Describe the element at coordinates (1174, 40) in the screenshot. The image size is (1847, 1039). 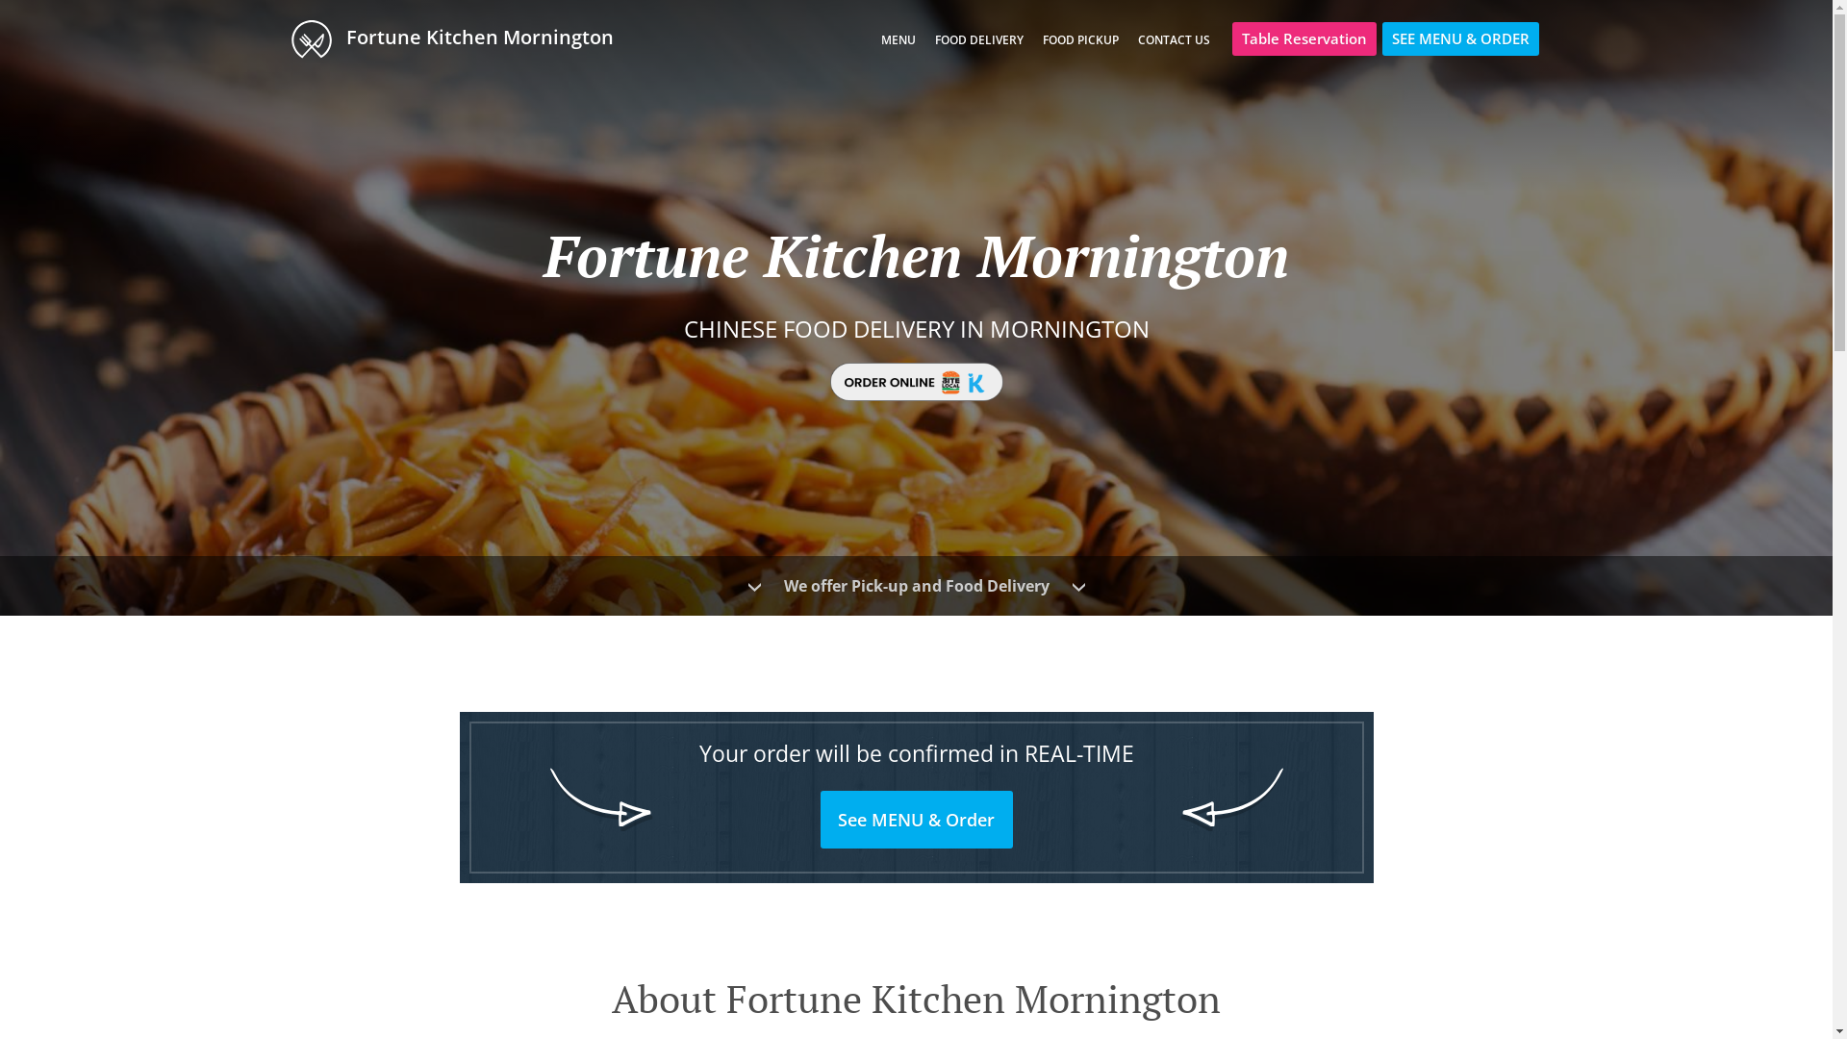
I see `CONTACT US` at that location.